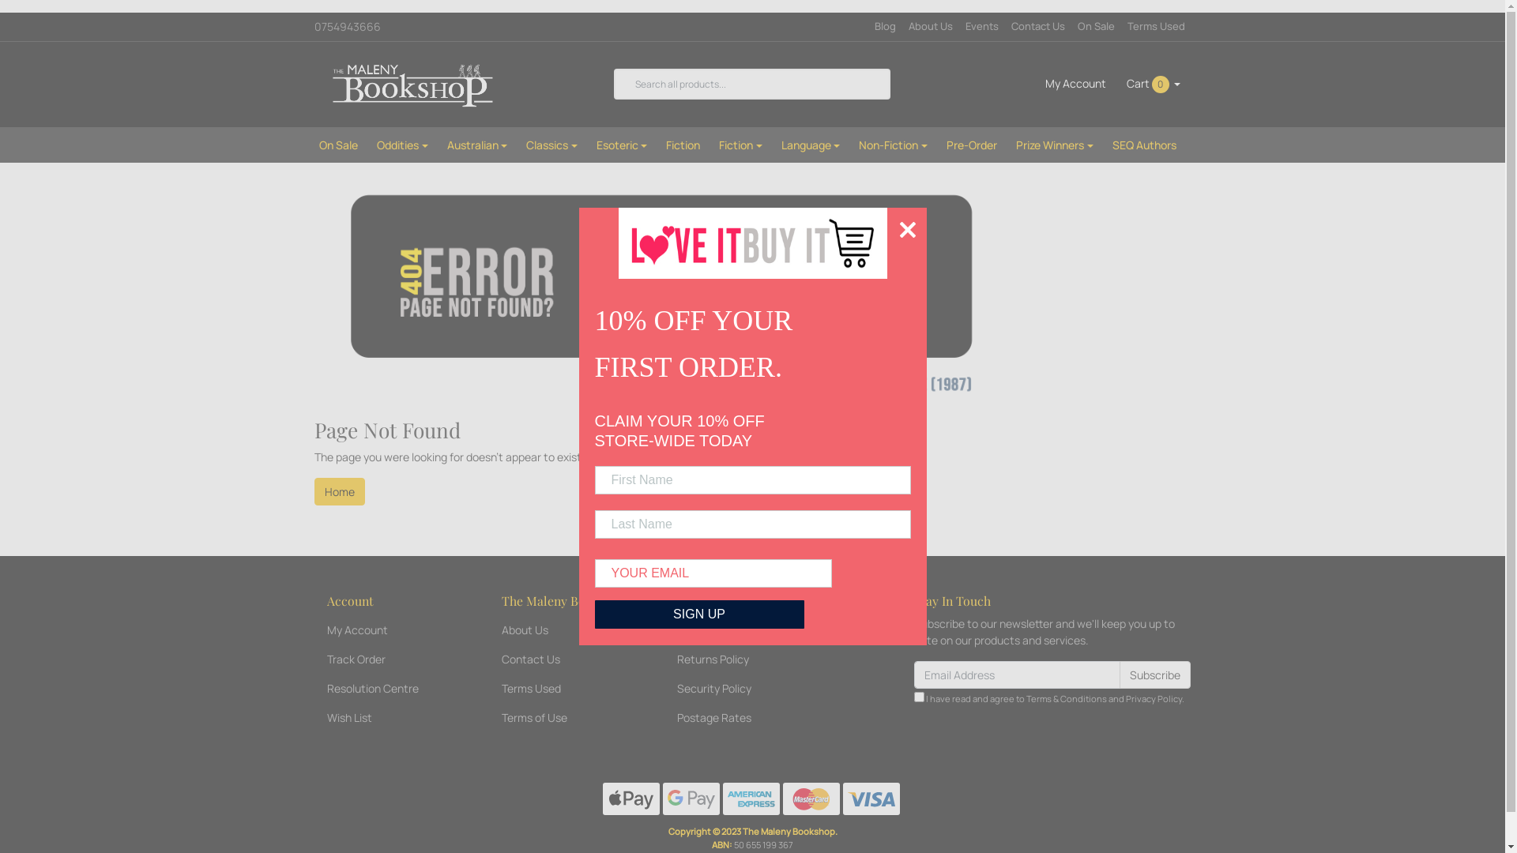 The image size is (1517, 853). I want to click on Classics, so click(551, 145).